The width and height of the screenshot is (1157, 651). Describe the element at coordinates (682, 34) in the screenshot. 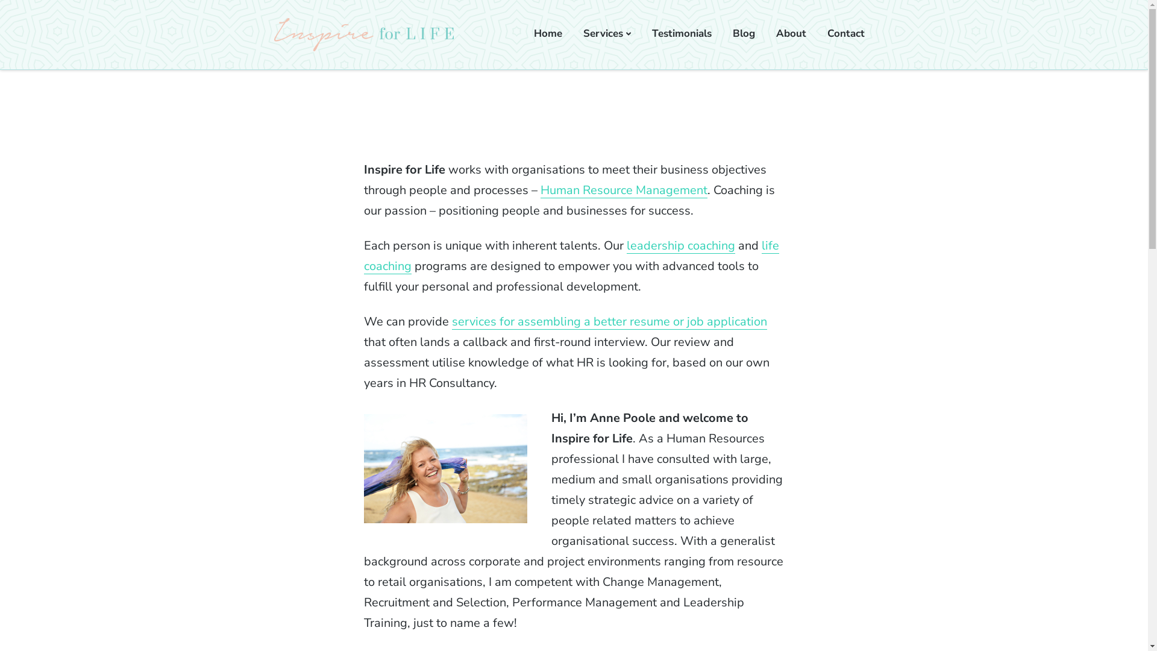

I see `Testimonials` at that location.